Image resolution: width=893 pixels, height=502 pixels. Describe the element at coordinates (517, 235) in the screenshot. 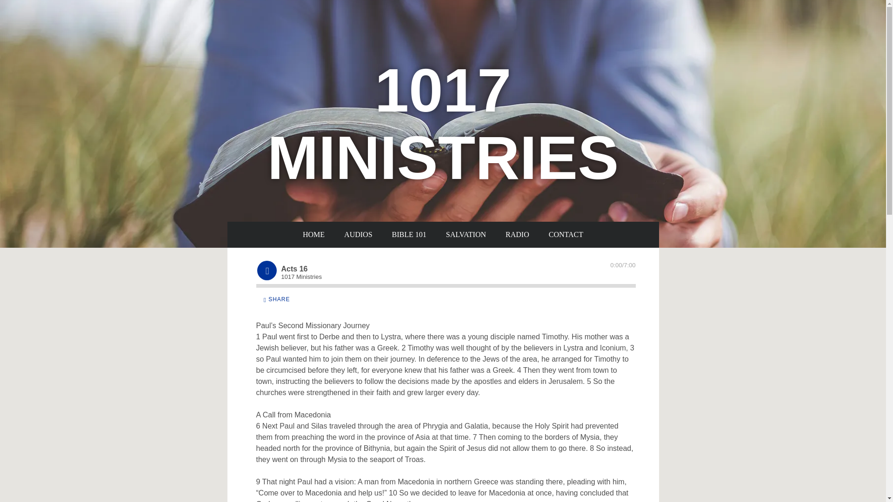

I see `RADIO` at that location.